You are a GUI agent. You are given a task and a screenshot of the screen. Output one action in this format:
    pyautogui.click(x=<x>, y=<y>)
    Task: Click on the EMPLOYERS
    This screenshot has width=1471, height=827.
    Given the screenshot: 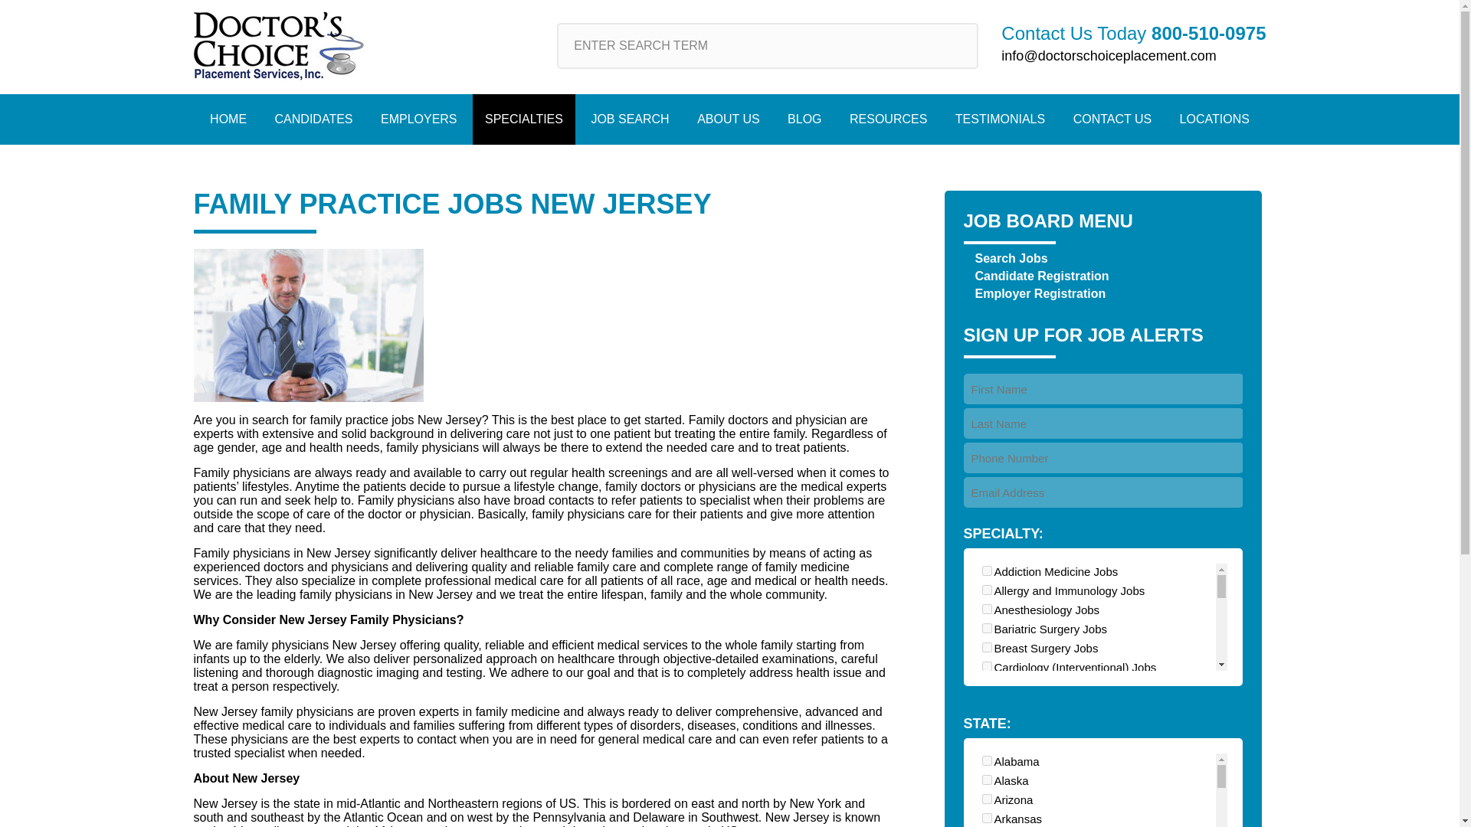 What is the action you would take?
    pyautogui.click(x=418, y=119)
    